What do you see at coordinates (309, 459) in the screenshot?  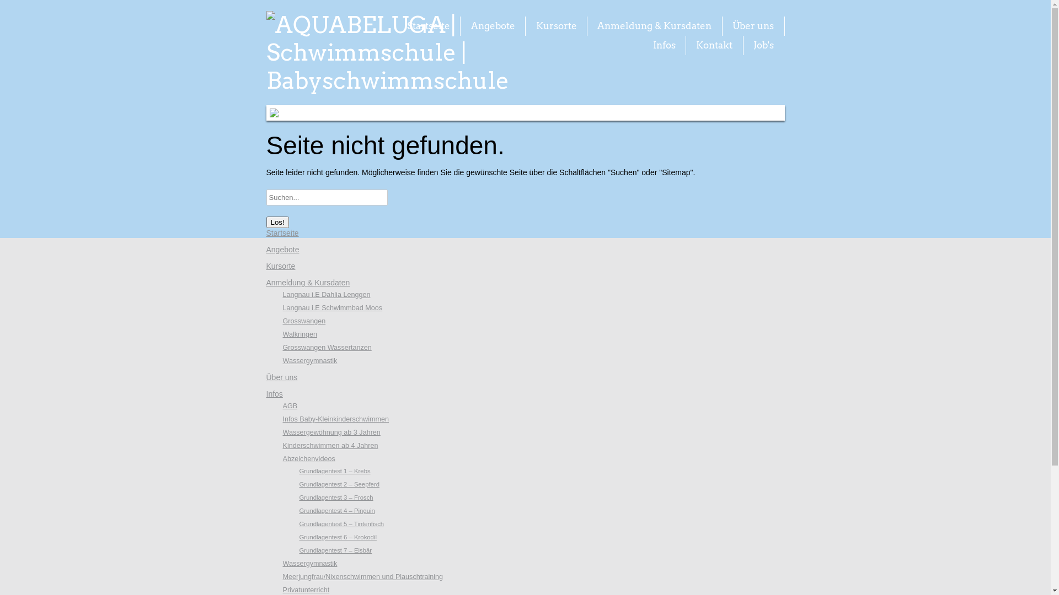 I see `Abzeichenvideos` at bounding box center [309, 459].